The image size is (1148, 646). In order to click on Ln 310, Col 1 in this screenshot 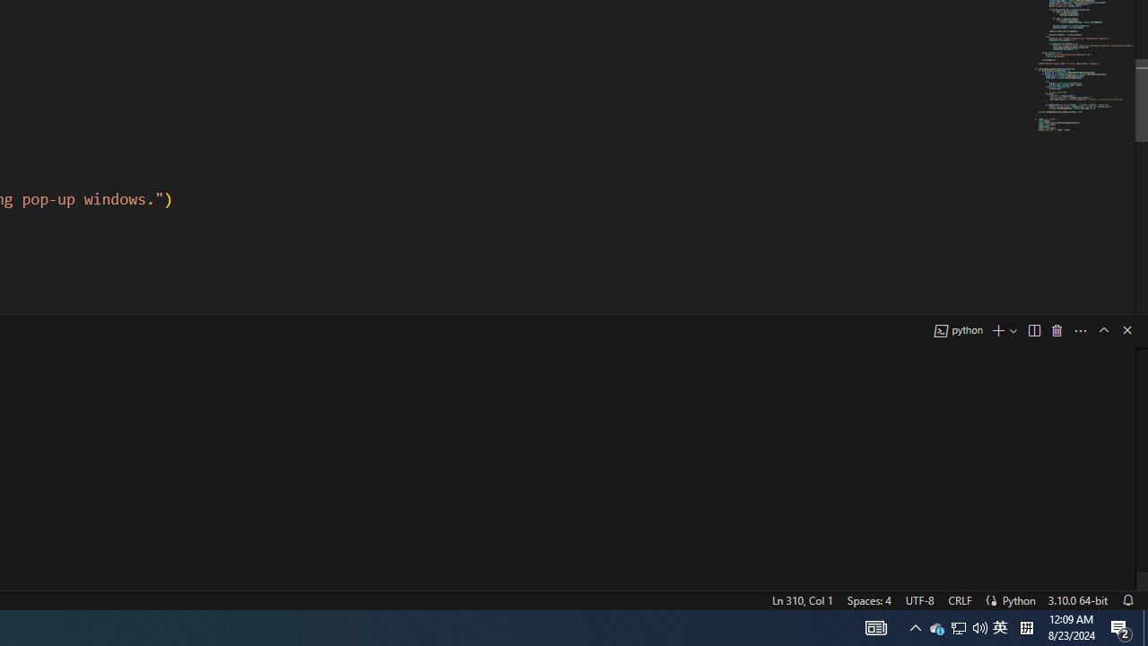, I will do `click(802, 599)`.